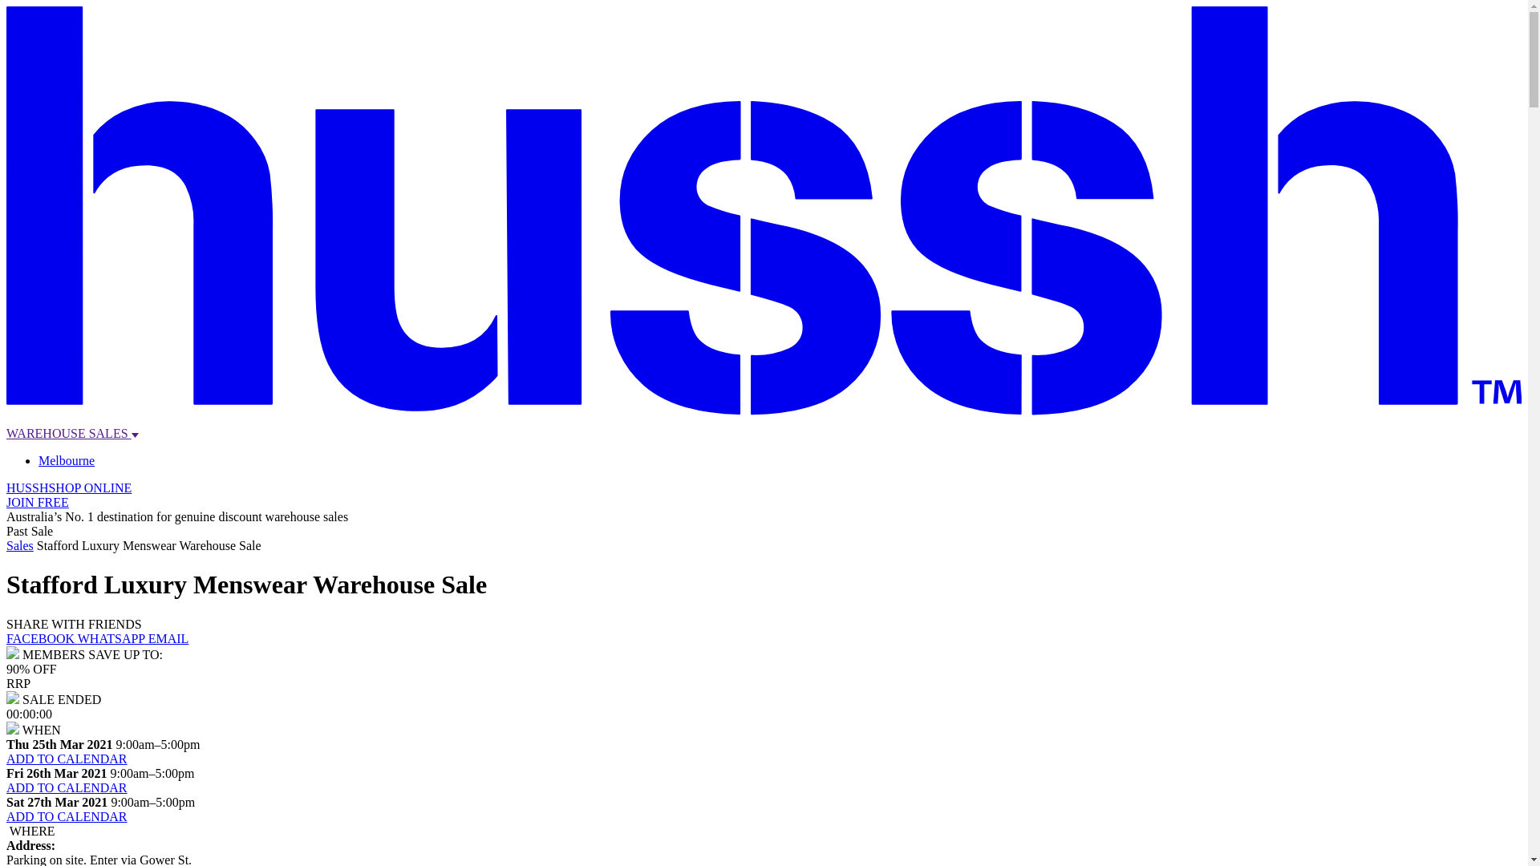 The width and height of the screenshot is (1540, 866). Describe the element at coordinates (113, 638) in the screenshot. I see `WHATSAPP` at that location.